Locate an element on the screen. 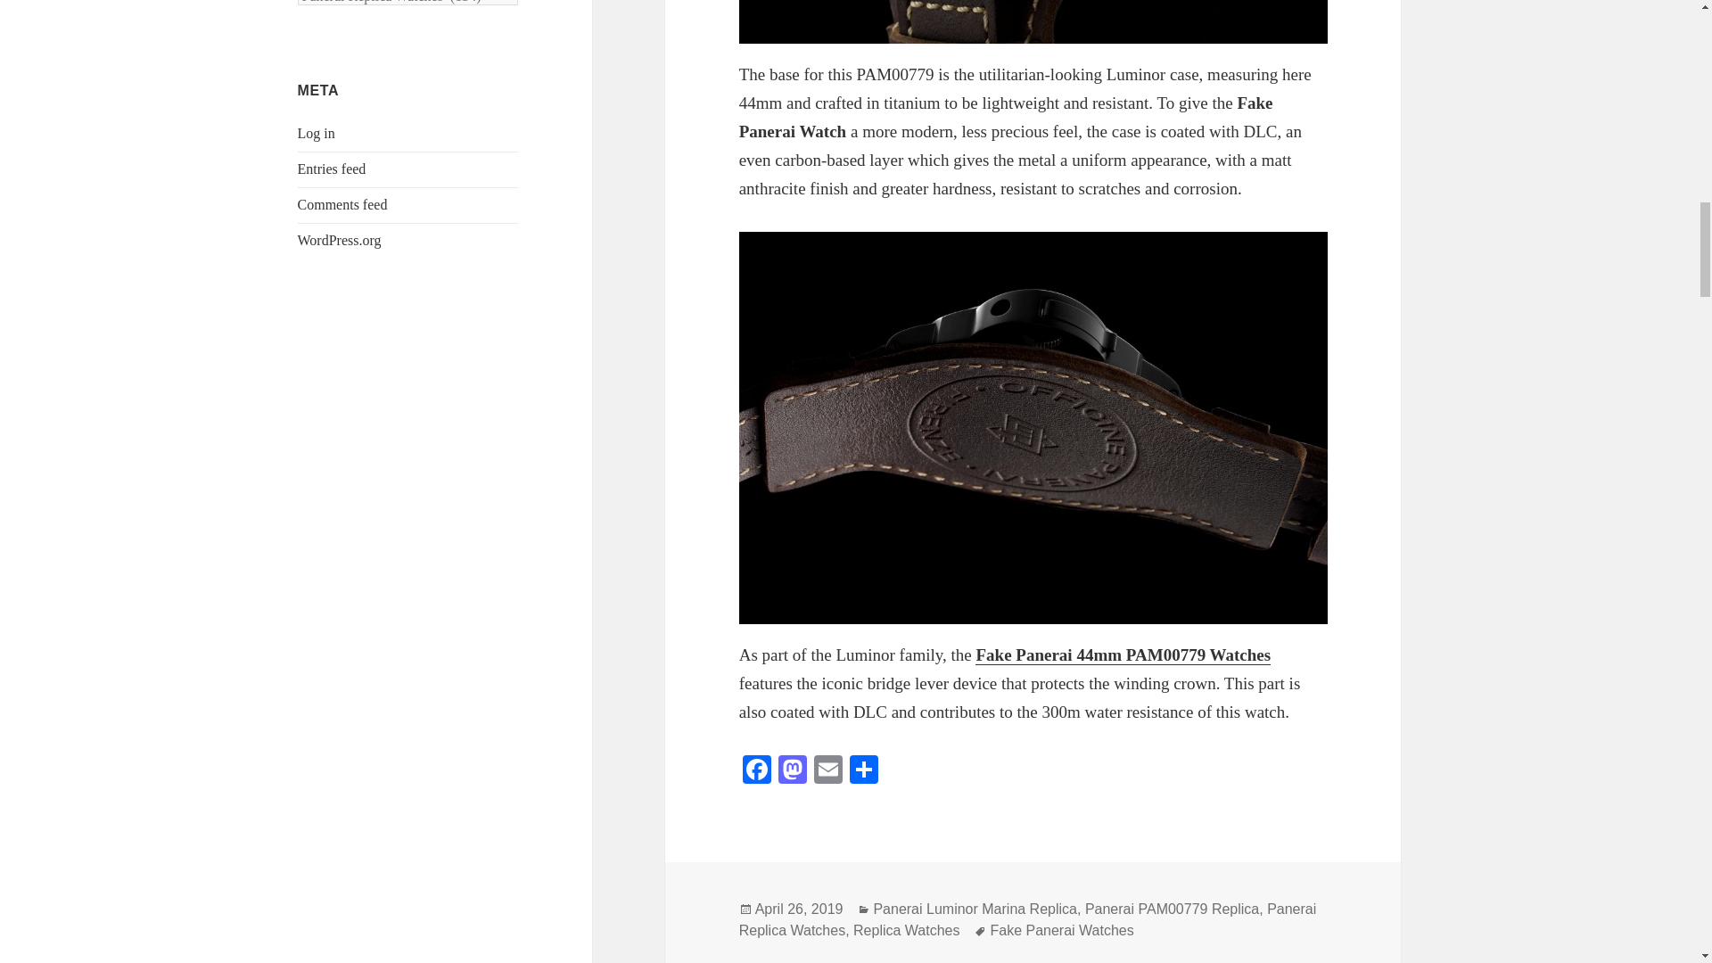 This screenshot has width=1712, height=963. Email is located at coordinates (827, 771).